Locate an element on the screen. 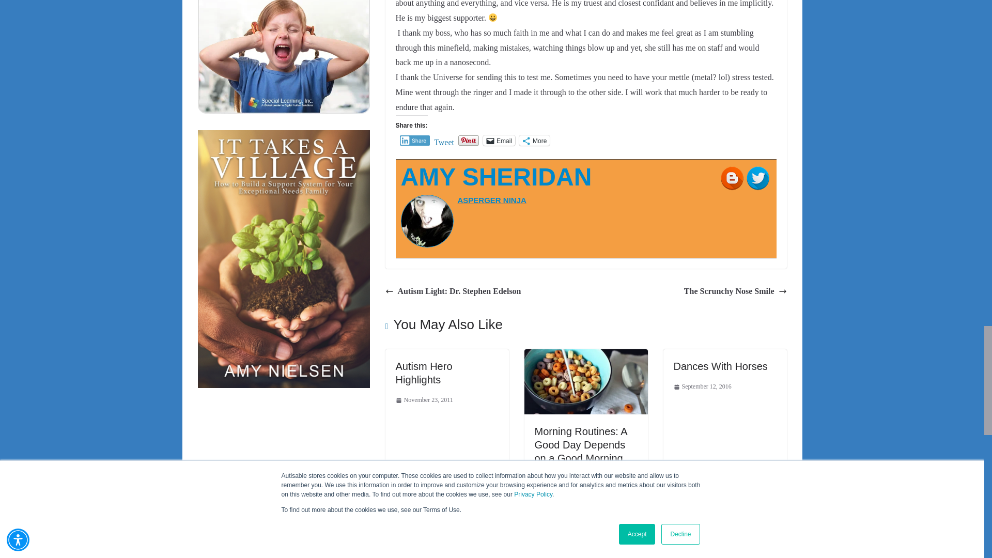  Tweet is located at coordinates (444, 139).